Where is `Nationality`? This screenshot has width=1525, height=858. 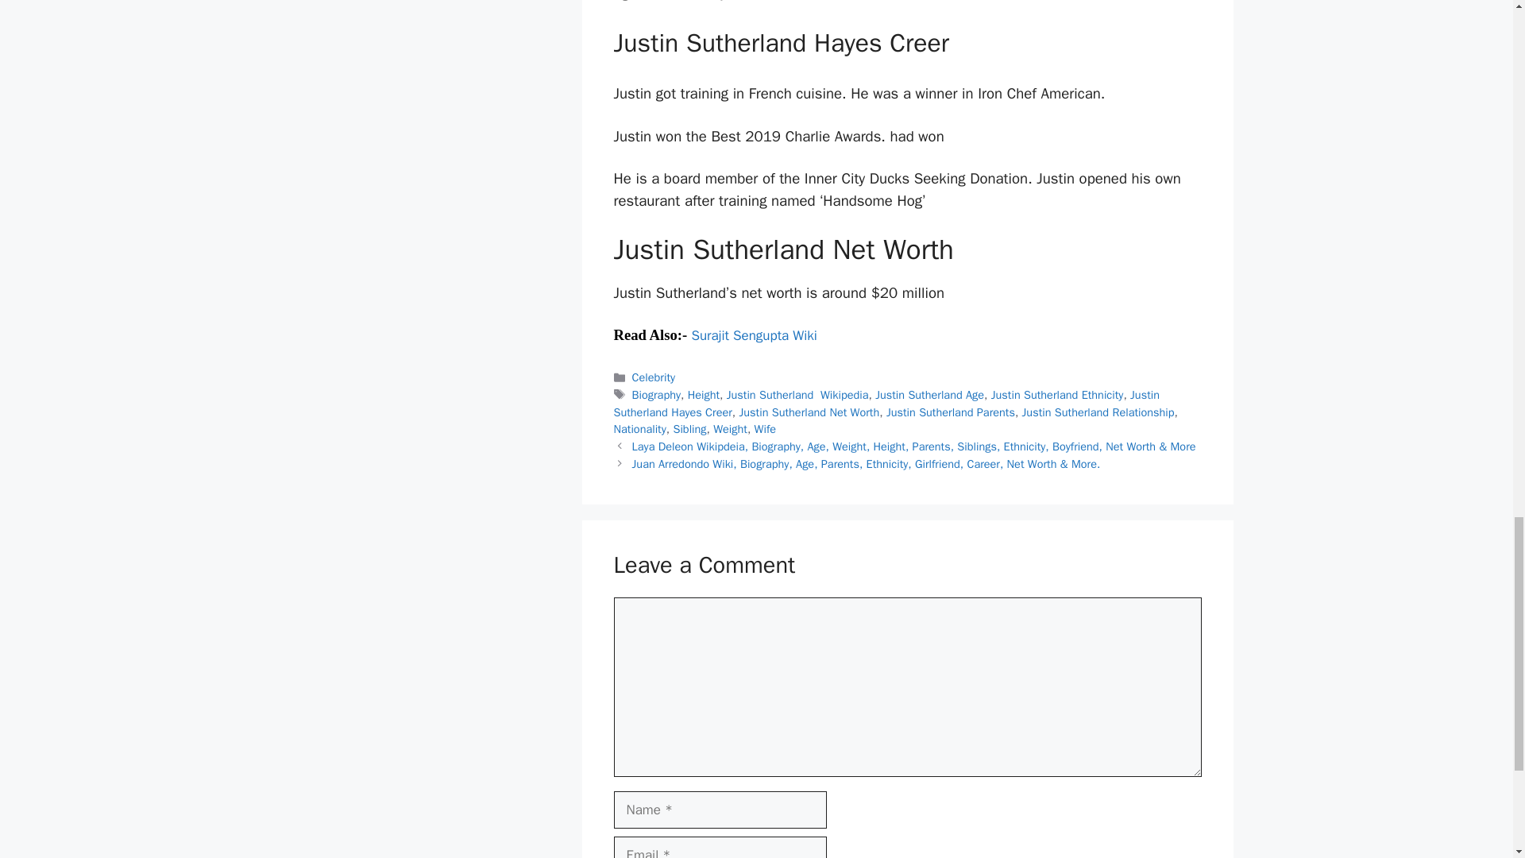 Nationality is located at coordinates (639, 429).